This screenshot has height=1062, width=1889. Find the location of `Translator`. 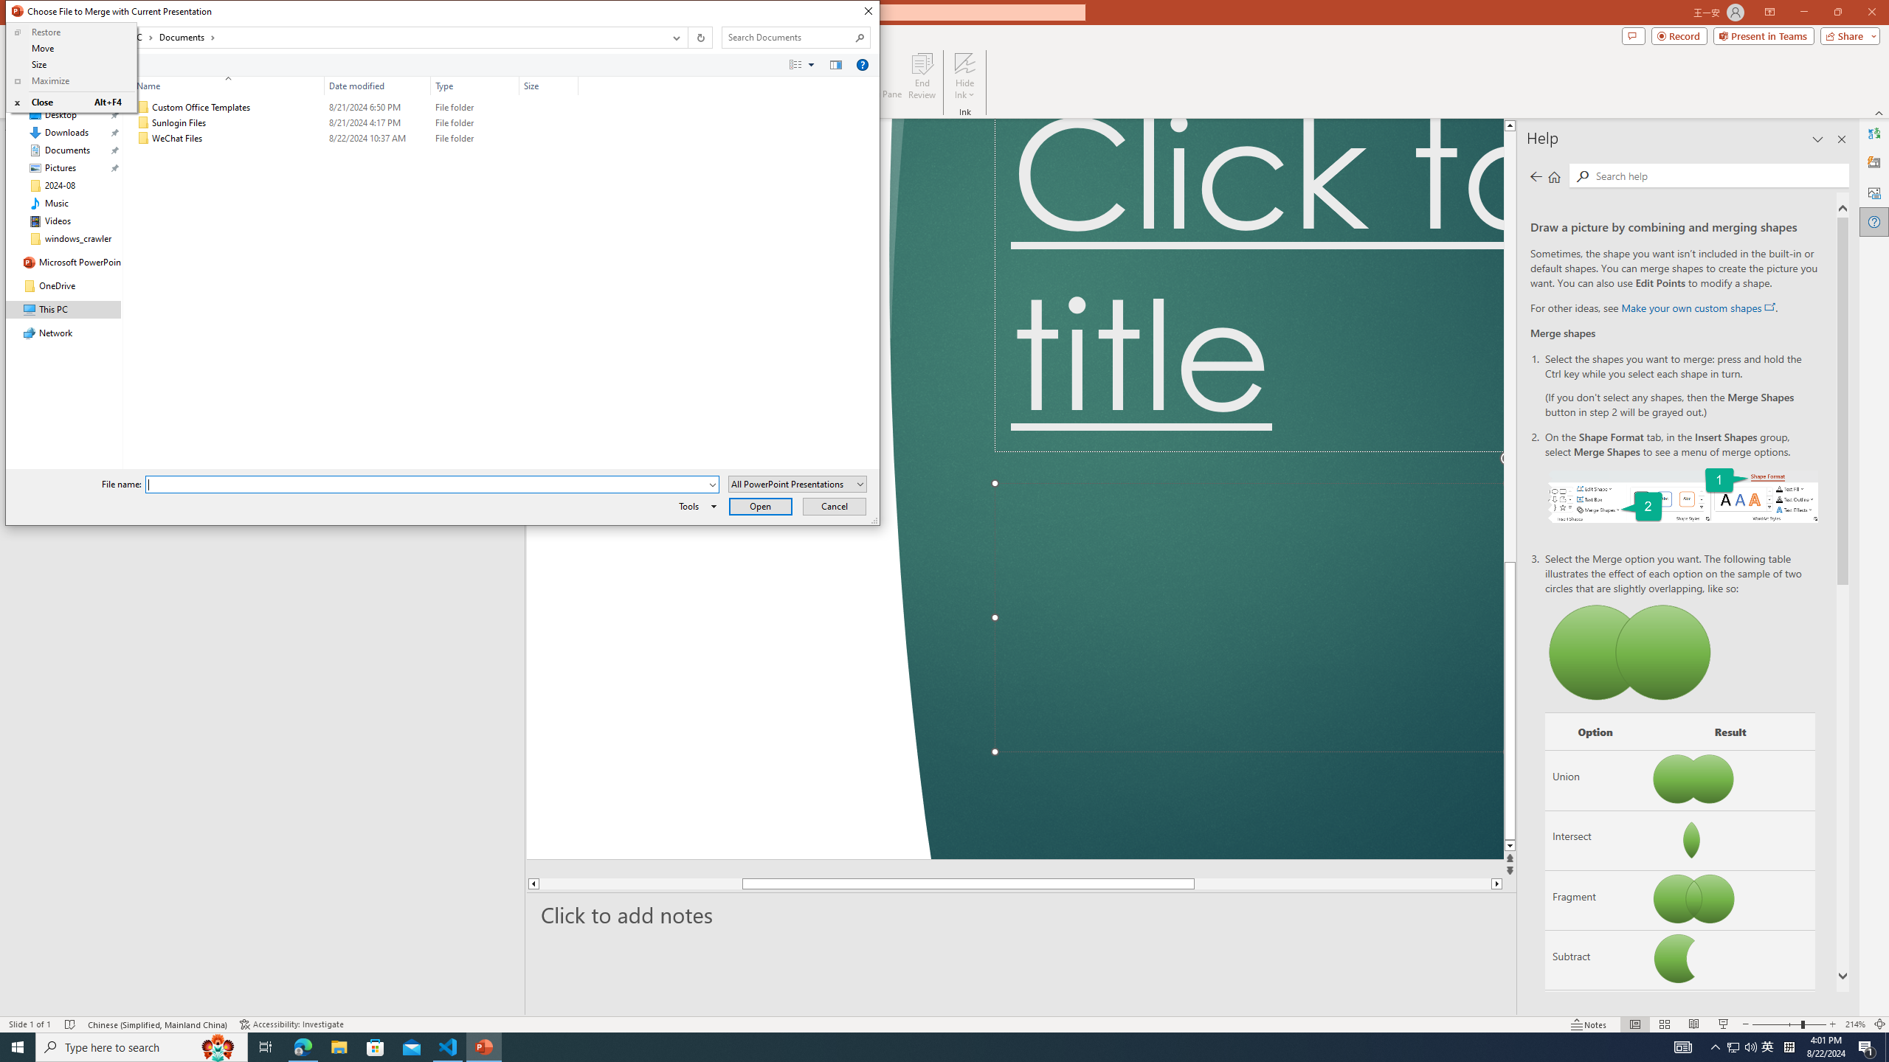

Translator is located at coordinates (1874, 133).